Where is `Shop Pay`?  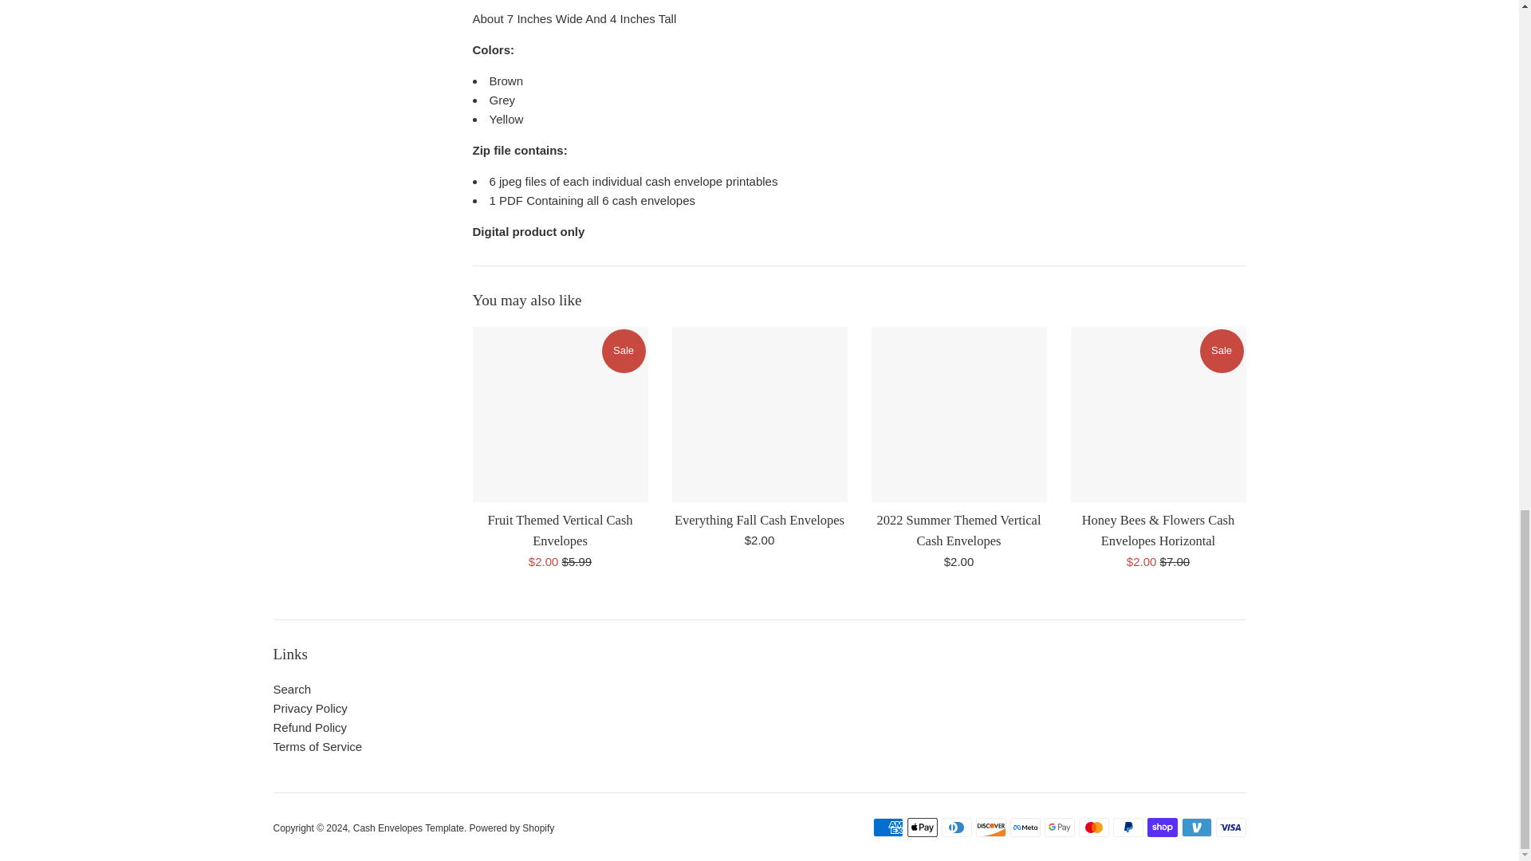
Shop Pay is located at coordinates (1162, 828).